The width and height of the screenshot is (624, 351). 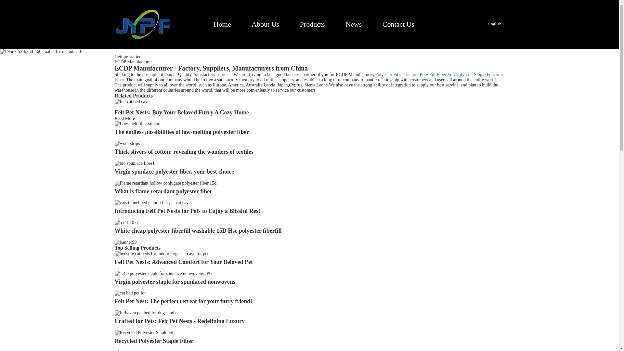 I want to click on Thick slivers of cotton: revealing the wonders of textiles, so click(x=127, y=143).